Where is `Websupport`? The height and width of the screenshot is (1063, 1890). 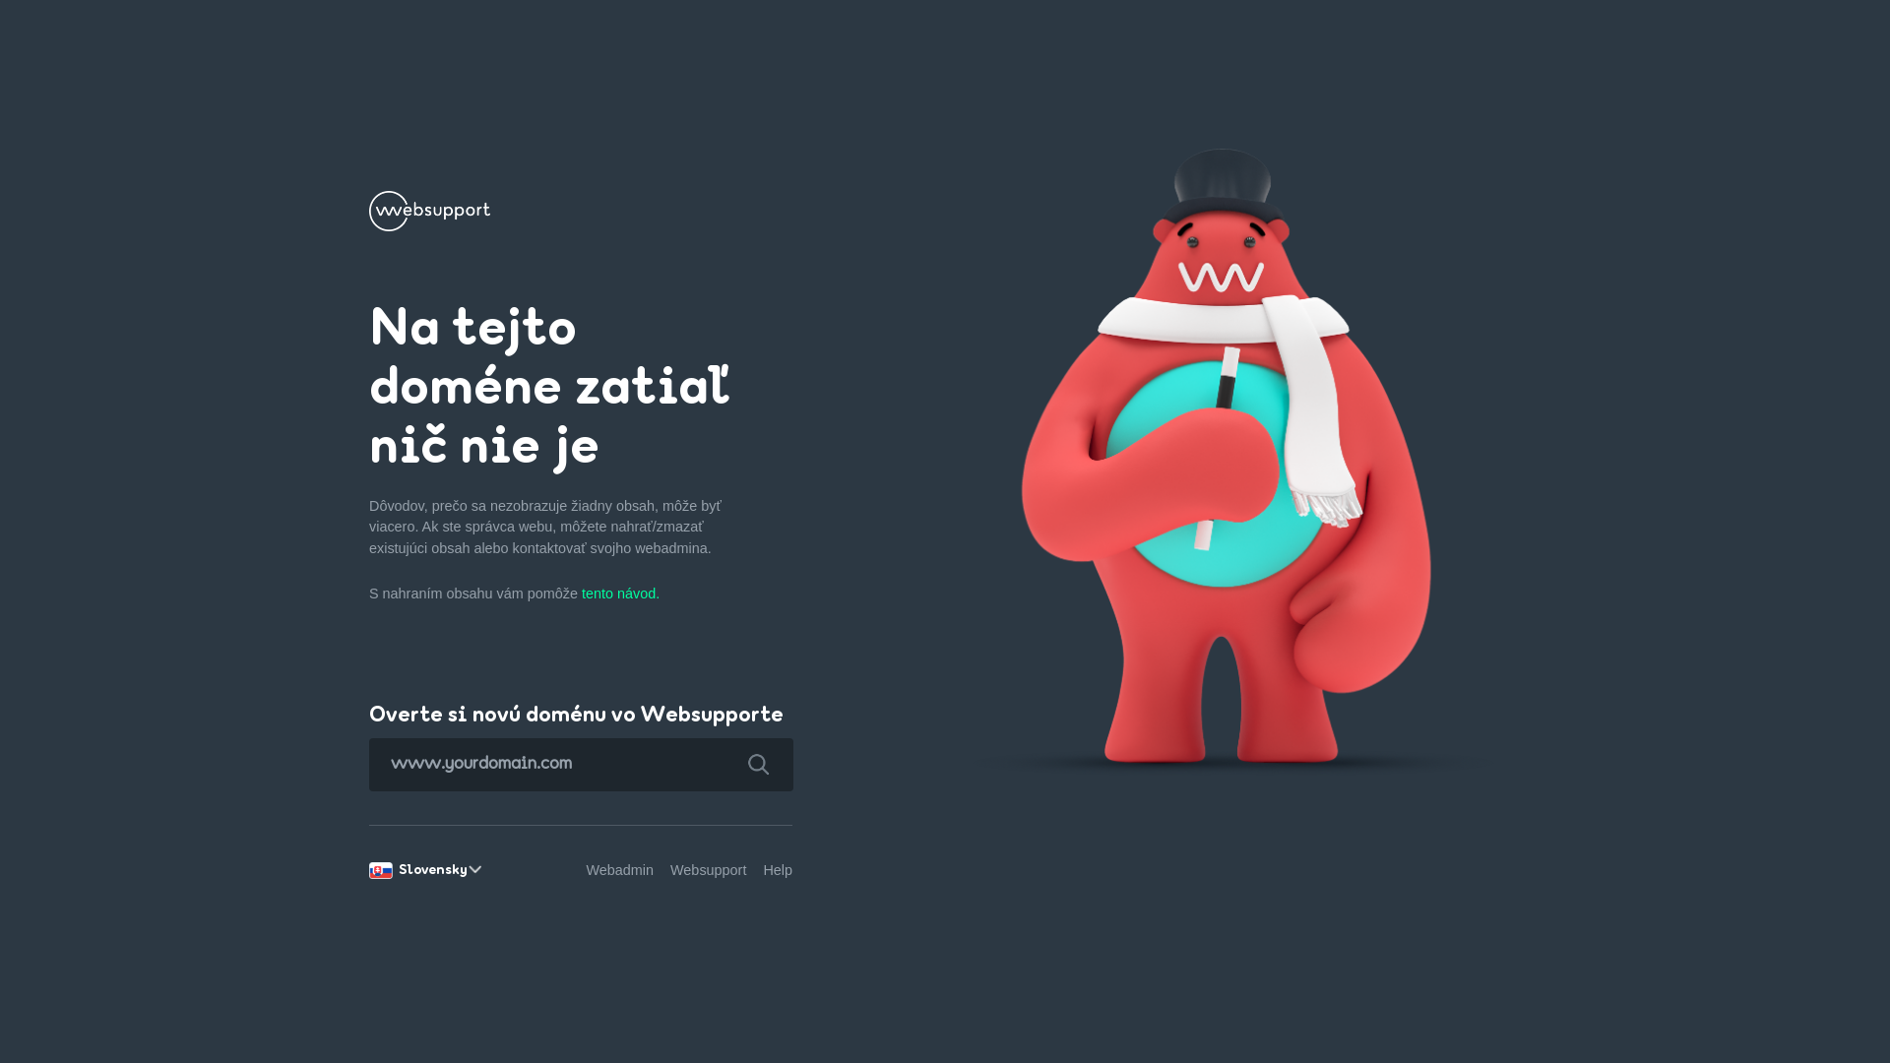 Websupport is located at coordinates (709, 870).